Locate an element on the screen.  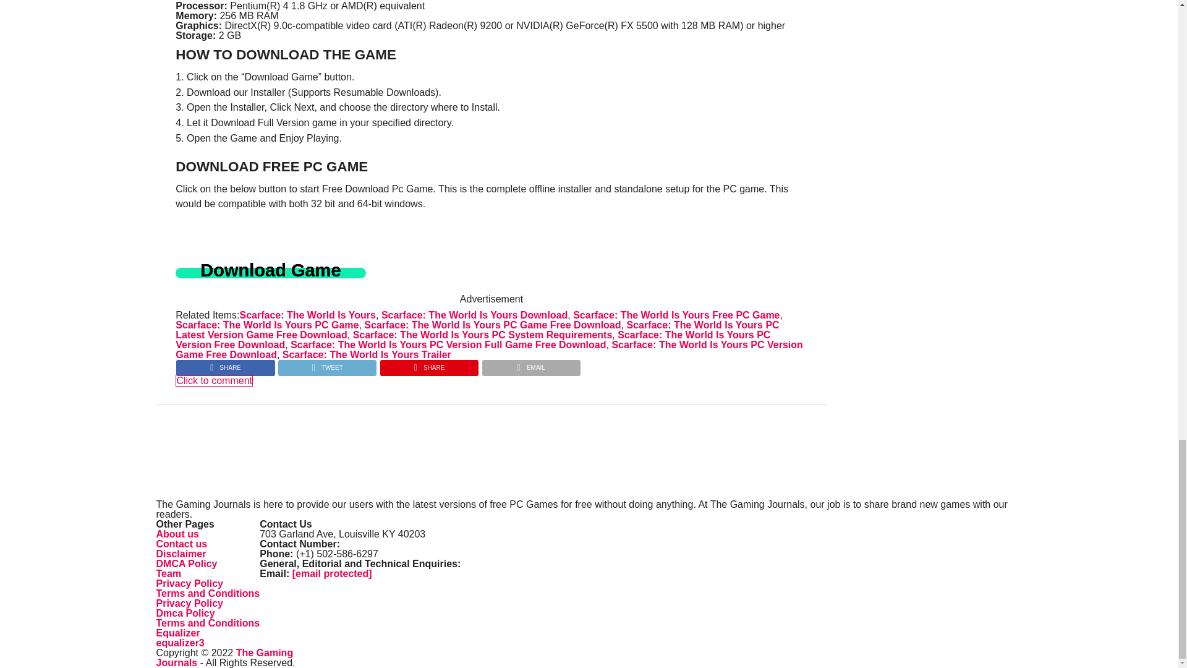
Scarface: The World Is Yours PC Game Free Download is located at coordinates (492, 325).